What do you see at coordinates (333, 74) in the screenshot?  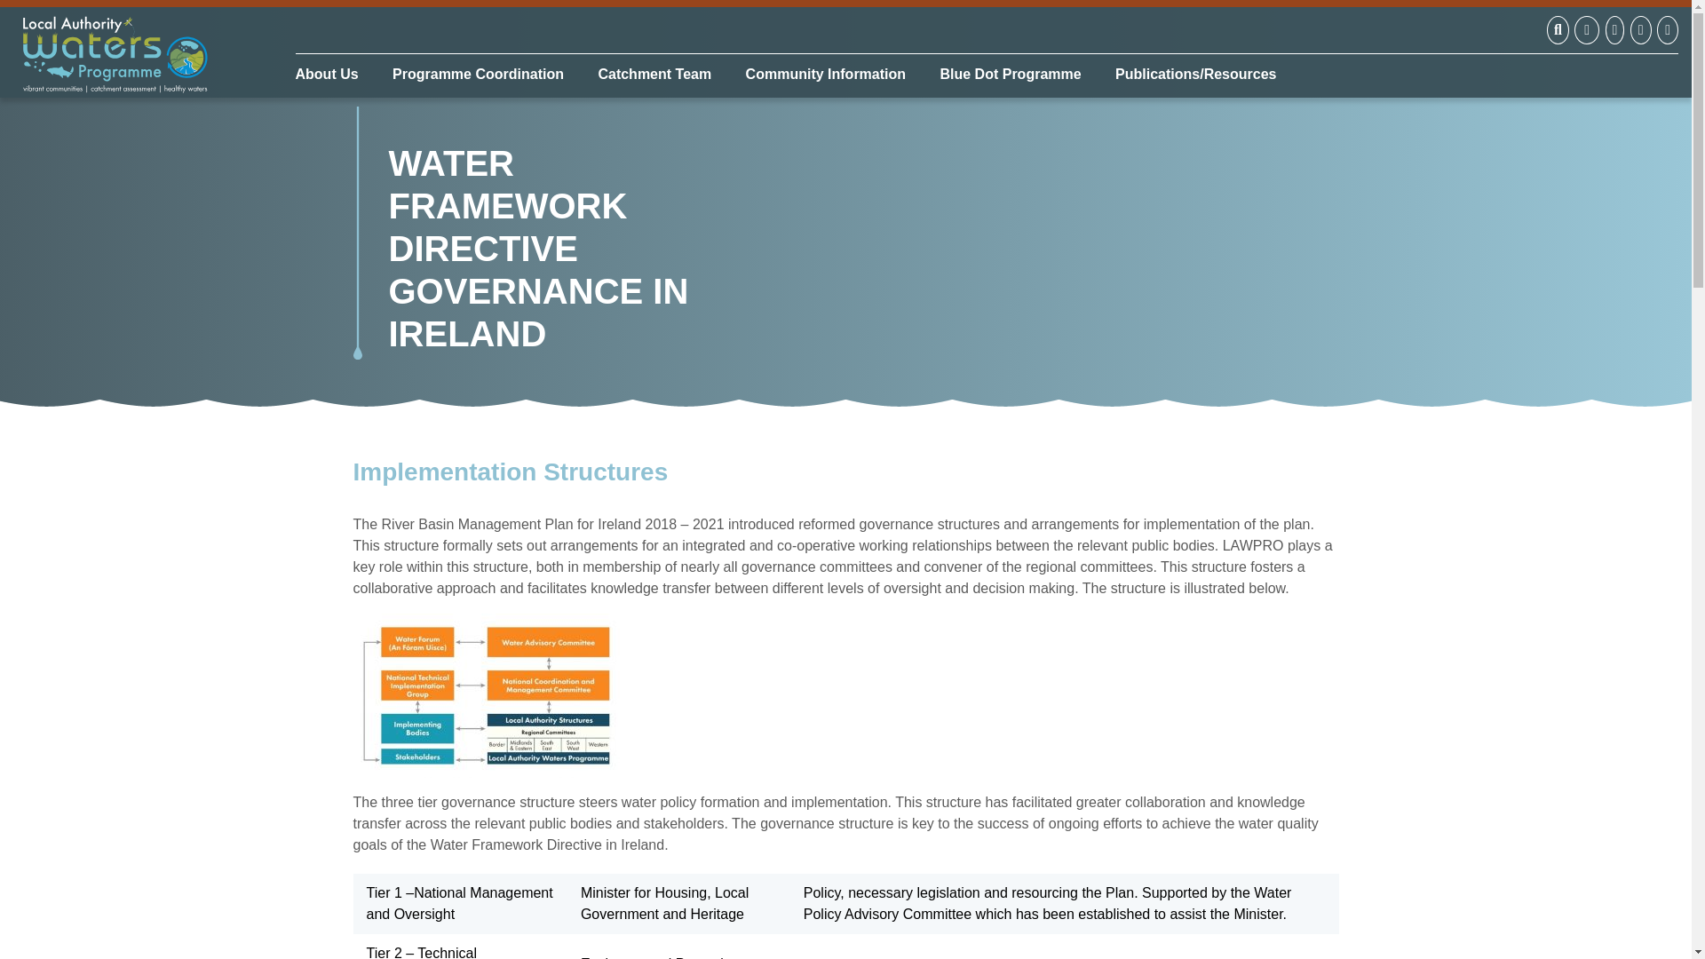 I see `About Us` at bounding box center [333, 74].